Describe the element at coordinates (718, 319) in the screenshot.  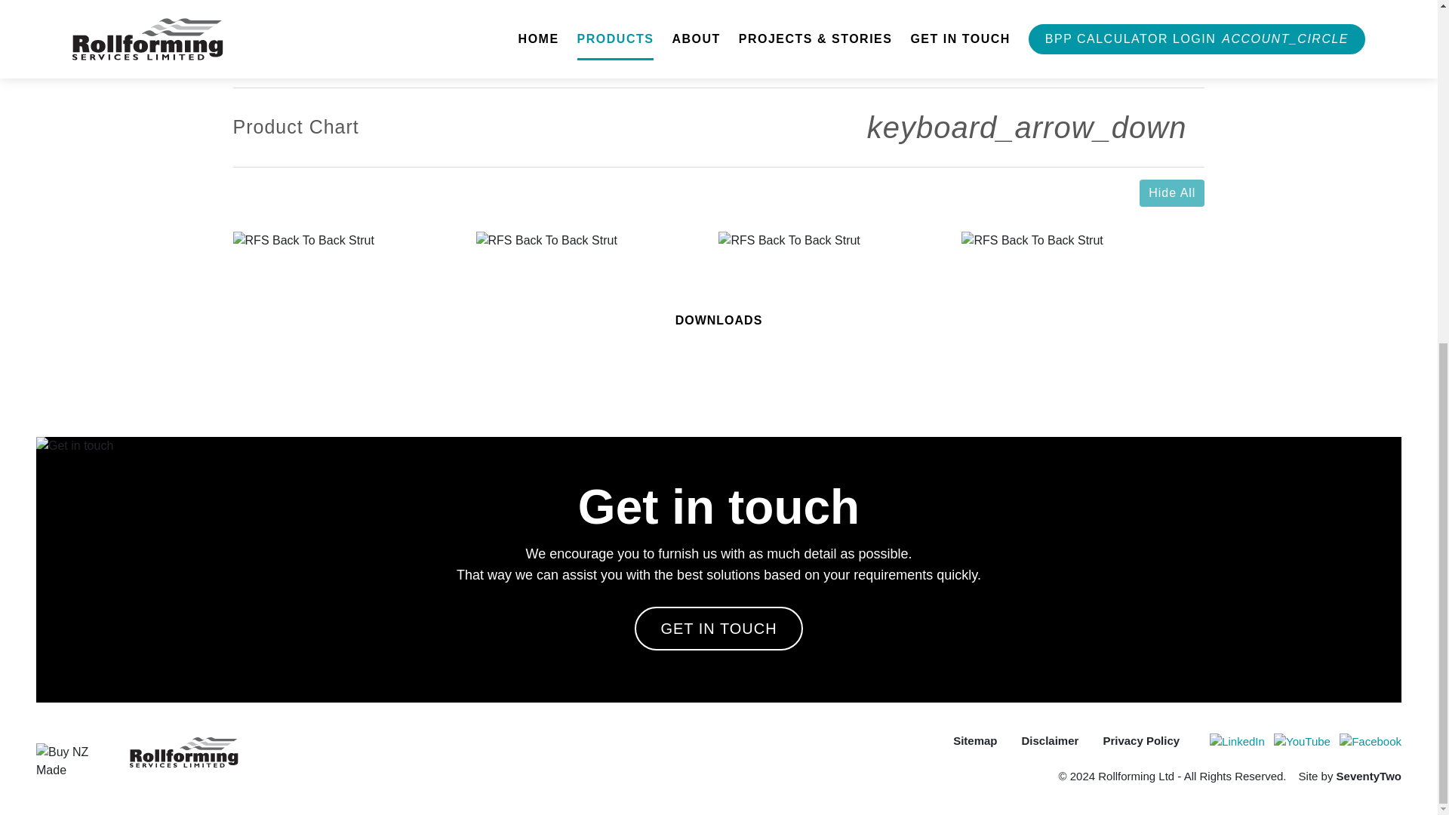
I see `DOWNLOADS` at that location.